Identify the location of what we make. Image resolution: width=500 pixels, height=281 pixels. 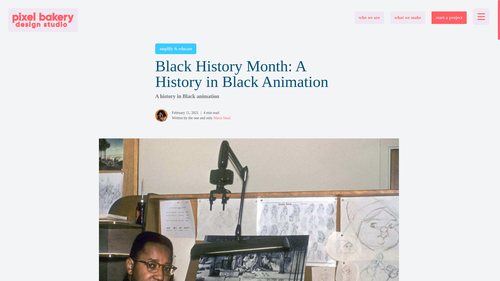
(408, 18).